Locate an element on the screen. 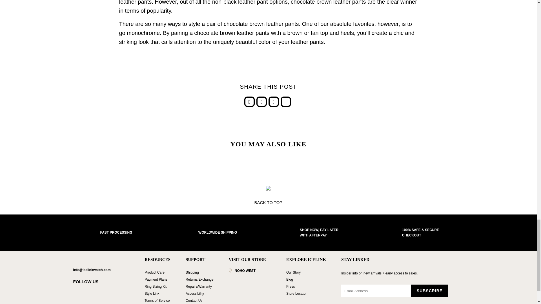 This screenshot has width=541, height=304. Share this on Twitter is located at coordinates (273, 101).